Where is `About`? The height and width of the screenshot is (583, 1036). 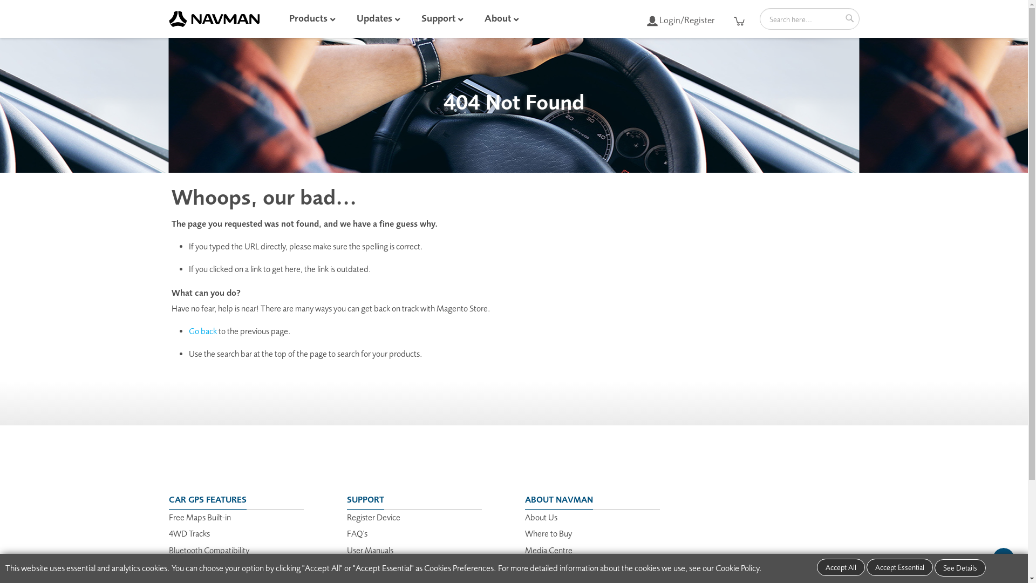 About is located at coordinates (513, 19).